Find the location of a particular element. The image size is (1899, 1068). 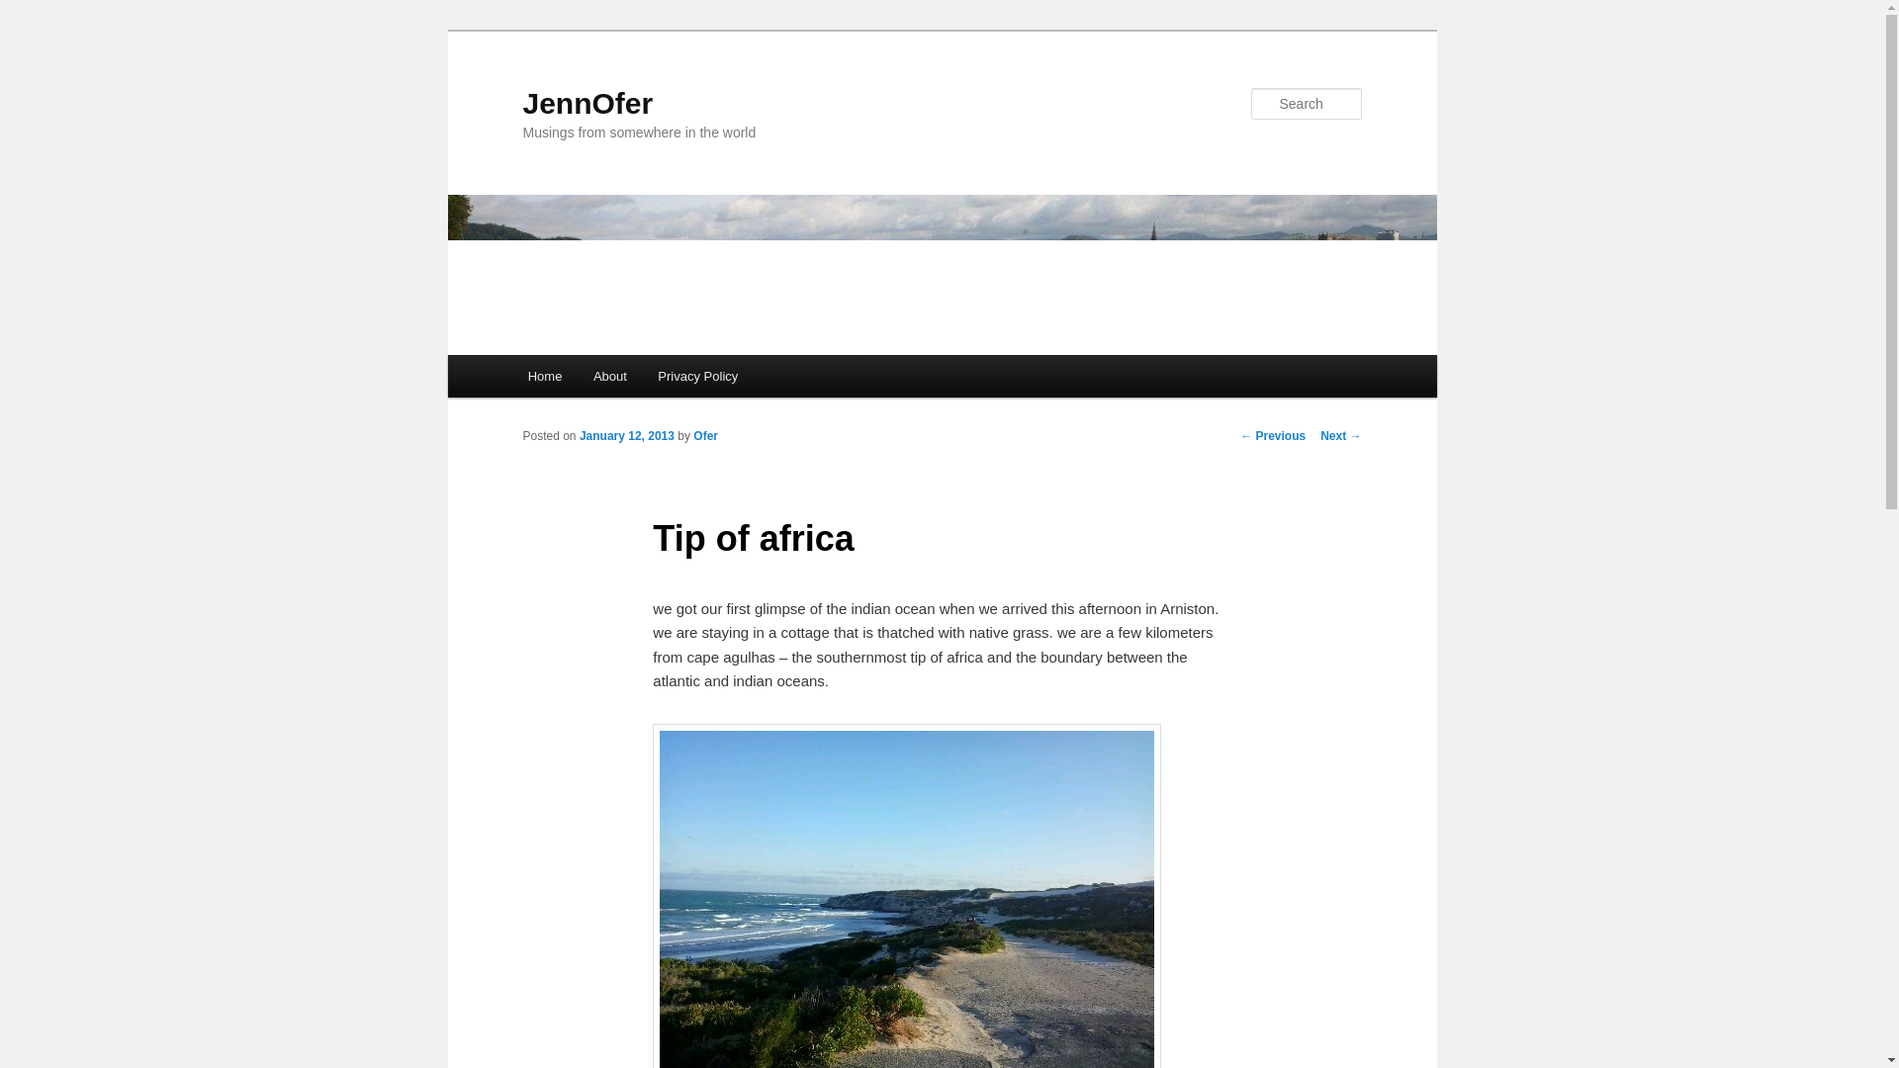

Search is located at coordinates (32, 11).